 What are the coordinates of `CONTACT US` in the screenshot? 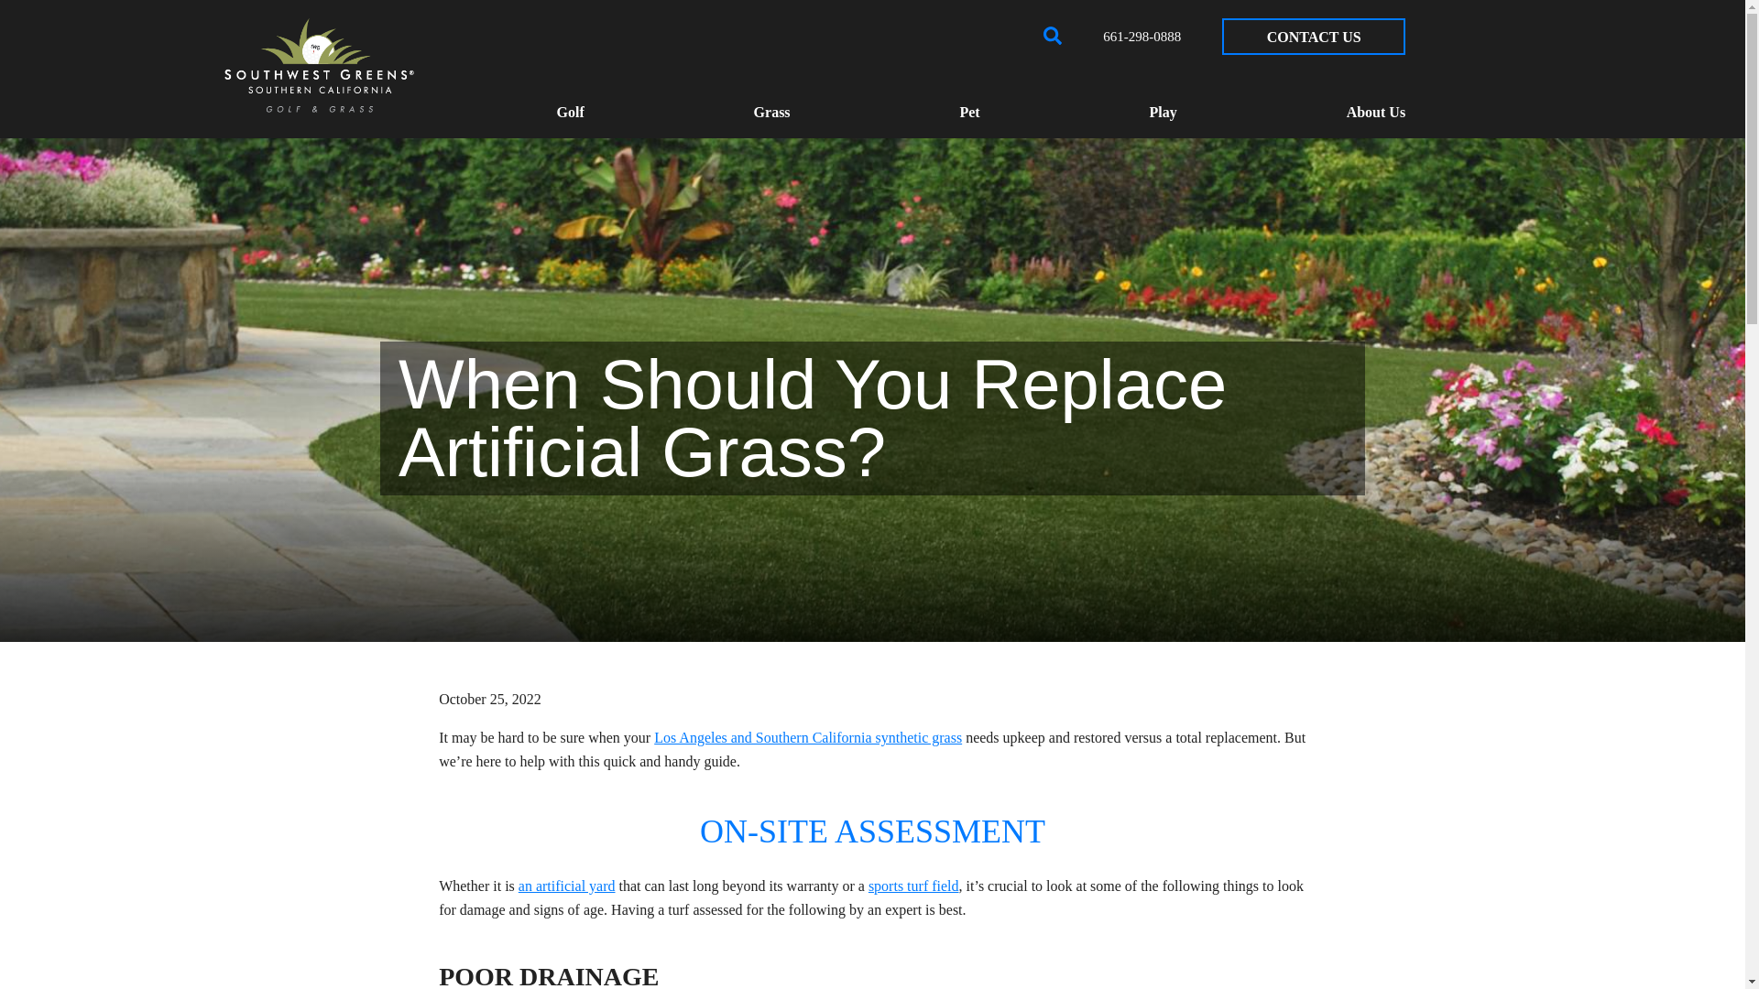 It's located at (1314, 37).